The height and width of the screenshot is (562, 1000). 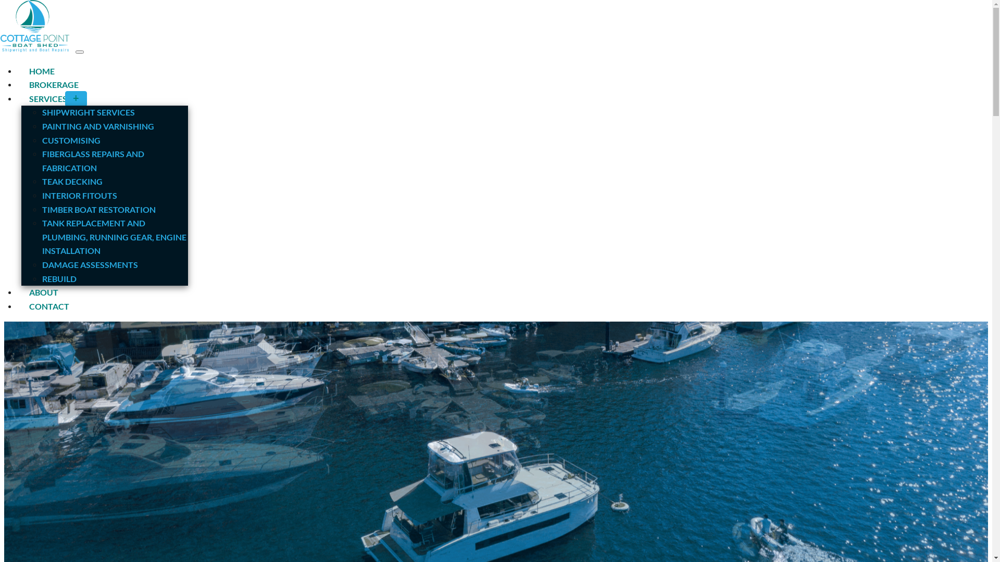 What do you see at coordinates (49, 306) in the screenshot?
I see `CONTACT` at bounding box center [49, 306].